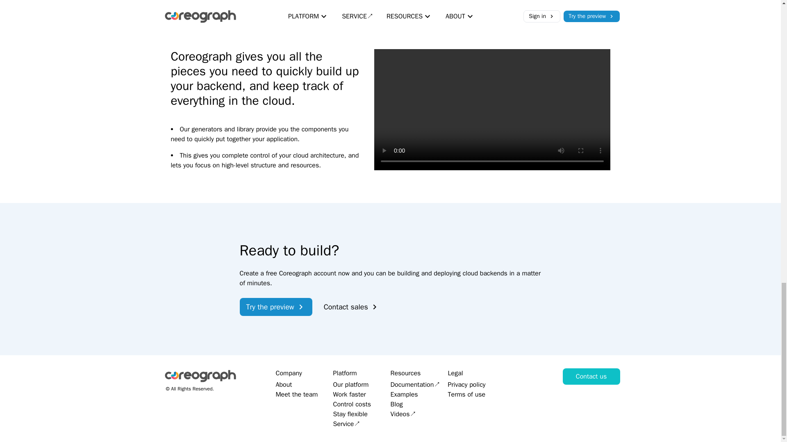 The height and width of the screenshot is (442, 787). Describe the element at coordinates (349, 395) in the screenshot. I see `Work faster` at that location.